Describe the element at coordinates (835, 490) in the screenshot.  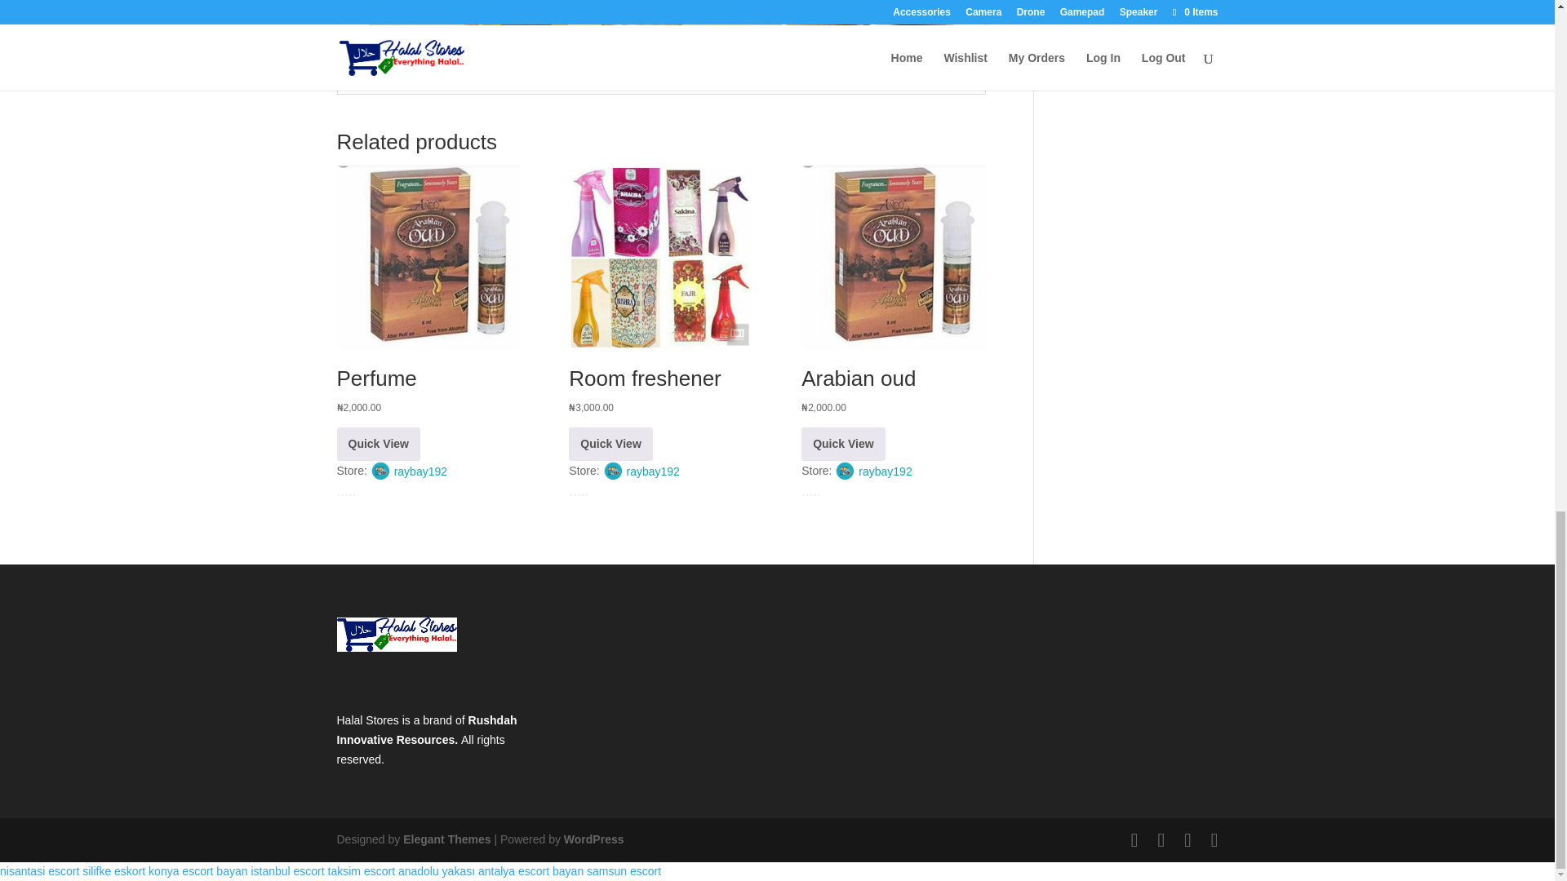
I see `No reviews yet!` at that location.